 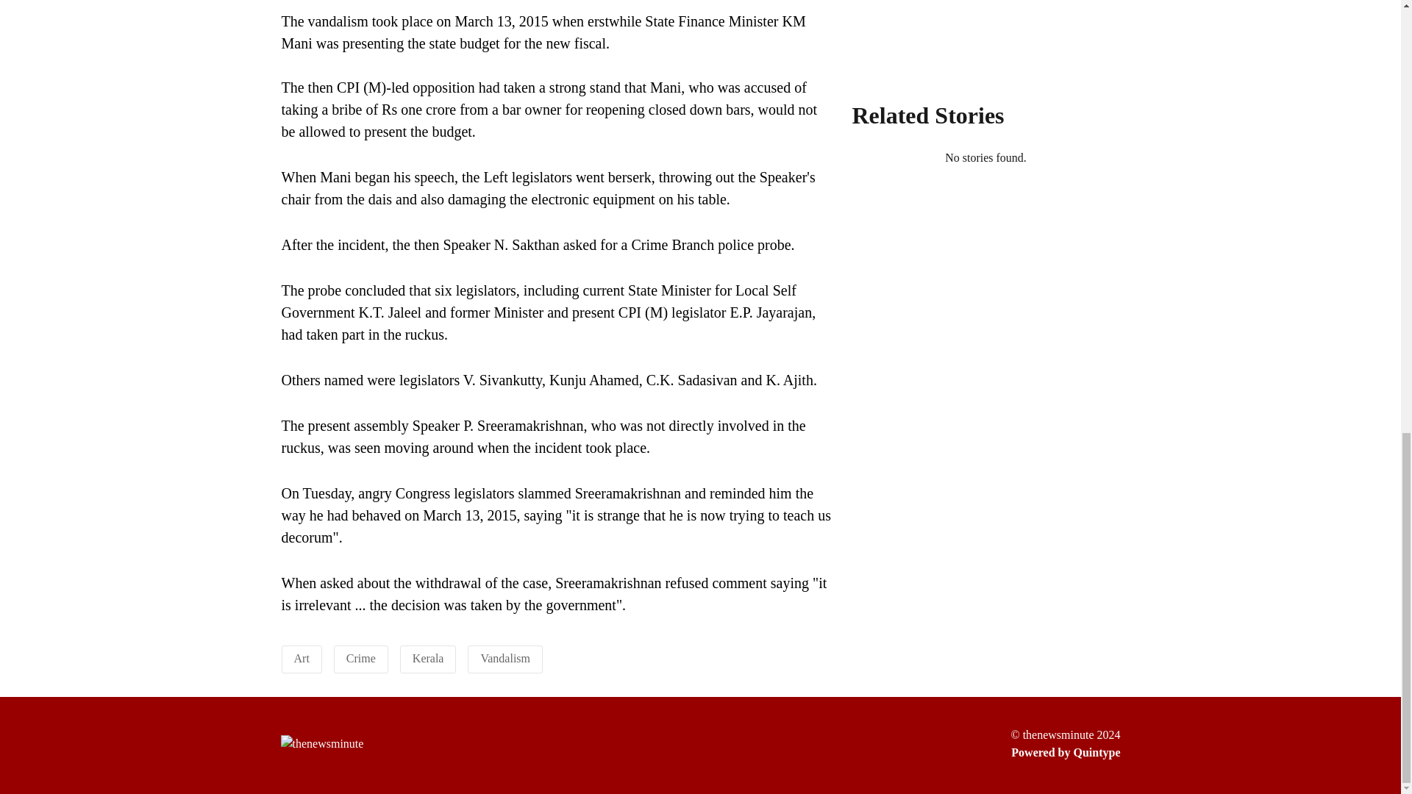 I want to click on Crime, so click(x=360, y=657).